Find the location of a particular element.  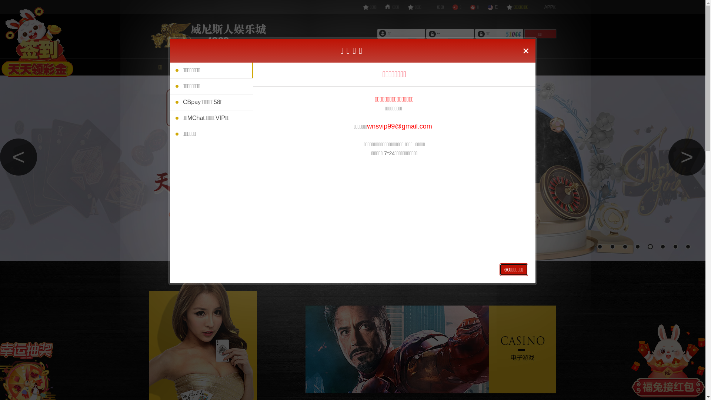

< is located at coordinates (19, 157).